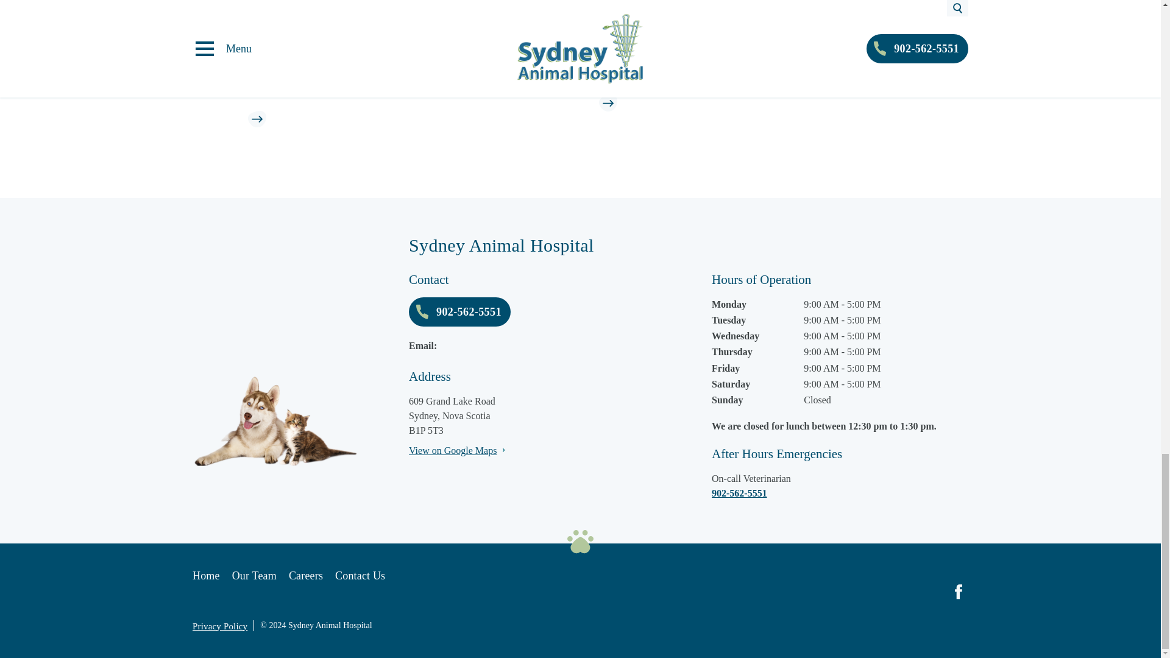 The image size is (1170, 658). Describe the element at coordinates (253, 575) in the screenshot. I see `Our Team` at that location.